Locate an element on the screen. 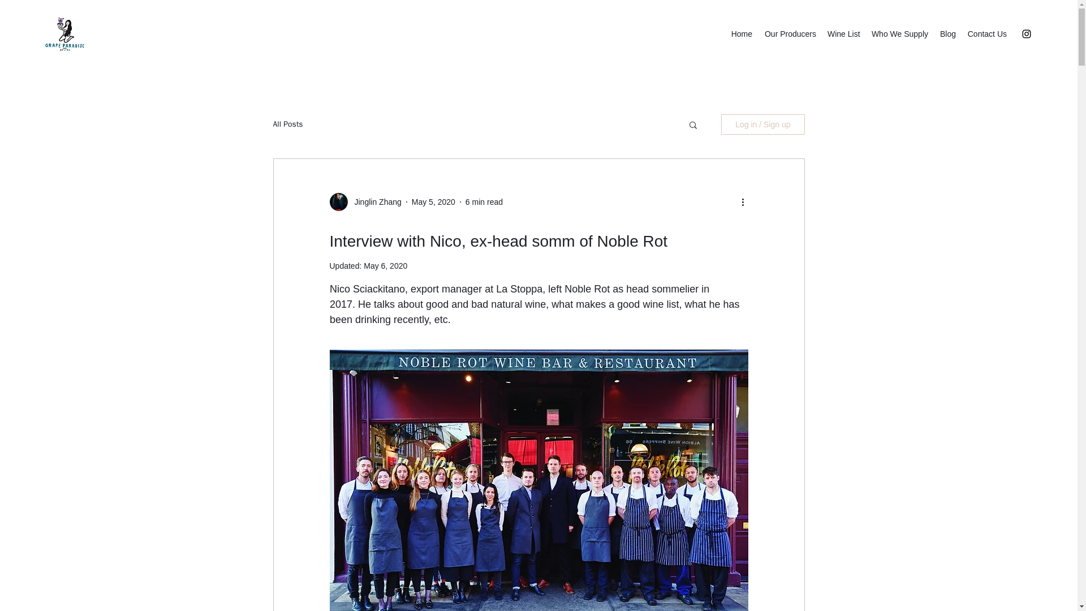 This screenshot has height=611, width=1086. May 6, 2020 is located at coordinates (386, 266).